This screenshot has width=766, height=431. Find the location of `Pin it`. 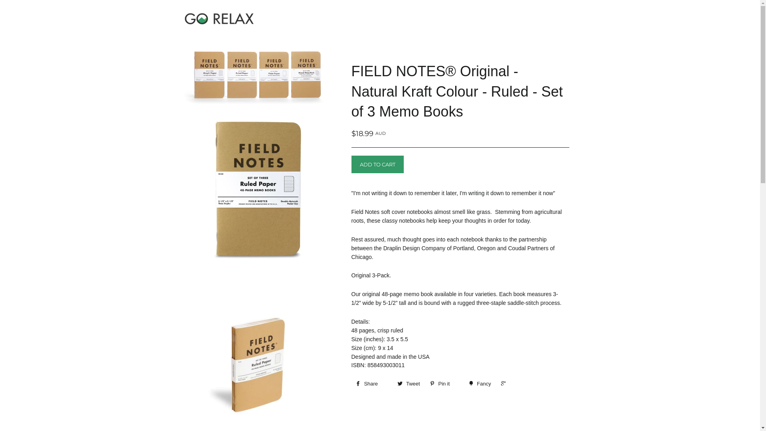

Pin it is located at coordinates (445, 384).